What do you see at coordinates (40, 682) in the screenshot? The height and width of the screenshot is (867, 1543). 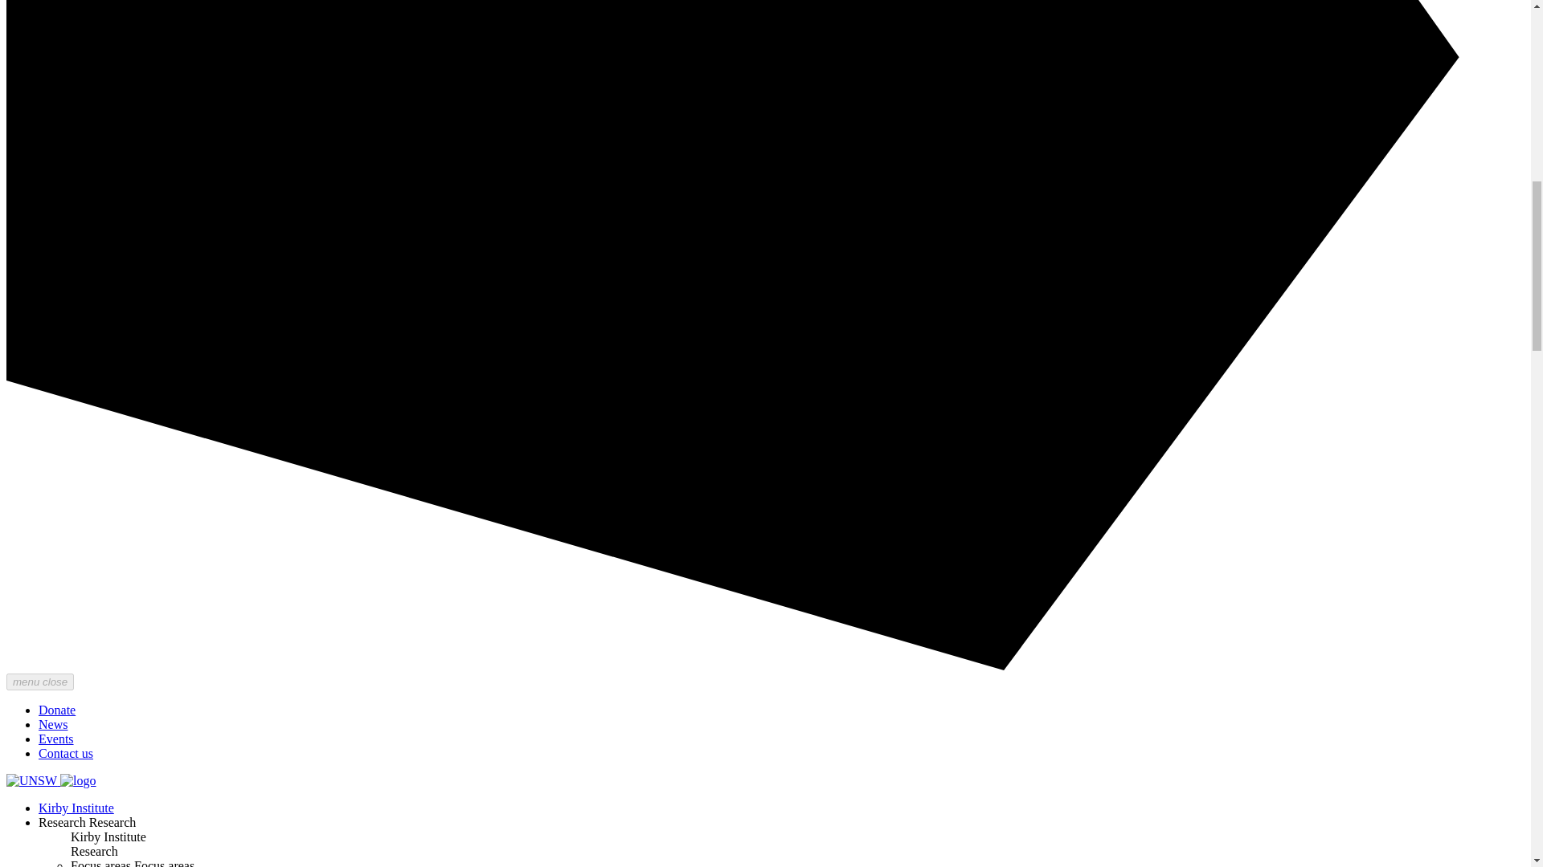 I see `menu close` at bounding box center [40, 682].